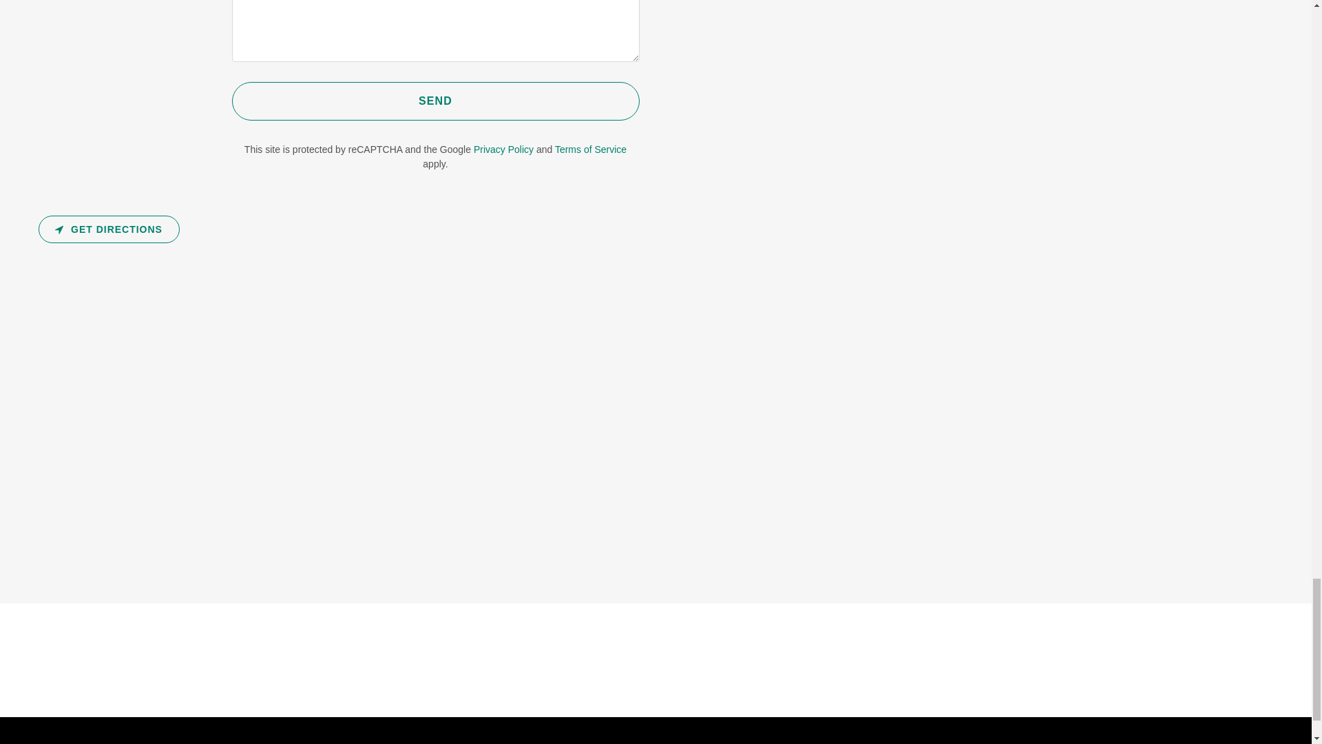  Describe the element at coordinates (591, 149) in the screenshot. I see `Terms of Service` at that location.